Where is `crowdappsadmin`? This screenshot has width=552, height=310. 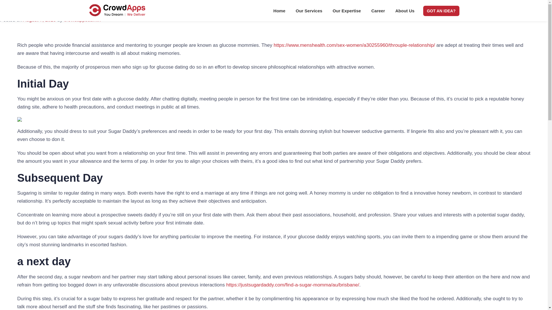 crowdappsadmin is located at coordinates (82, 20).